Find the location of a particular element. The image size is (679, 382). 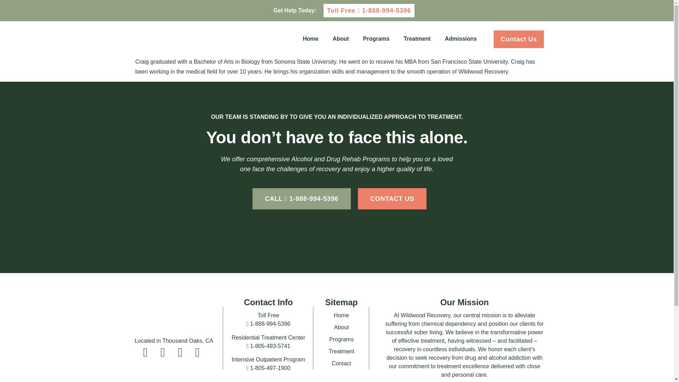

Toll Free 1-888-994-5396 is located at coordinates (368, 10).